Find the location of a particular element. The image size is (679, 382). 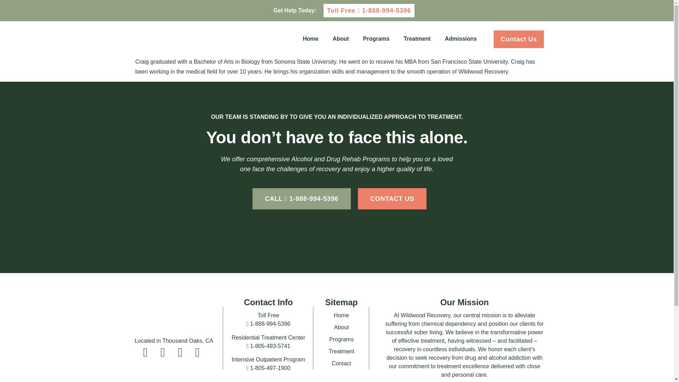

Toll Free 1-888-994-5396 is located at coordinates (368, 10).